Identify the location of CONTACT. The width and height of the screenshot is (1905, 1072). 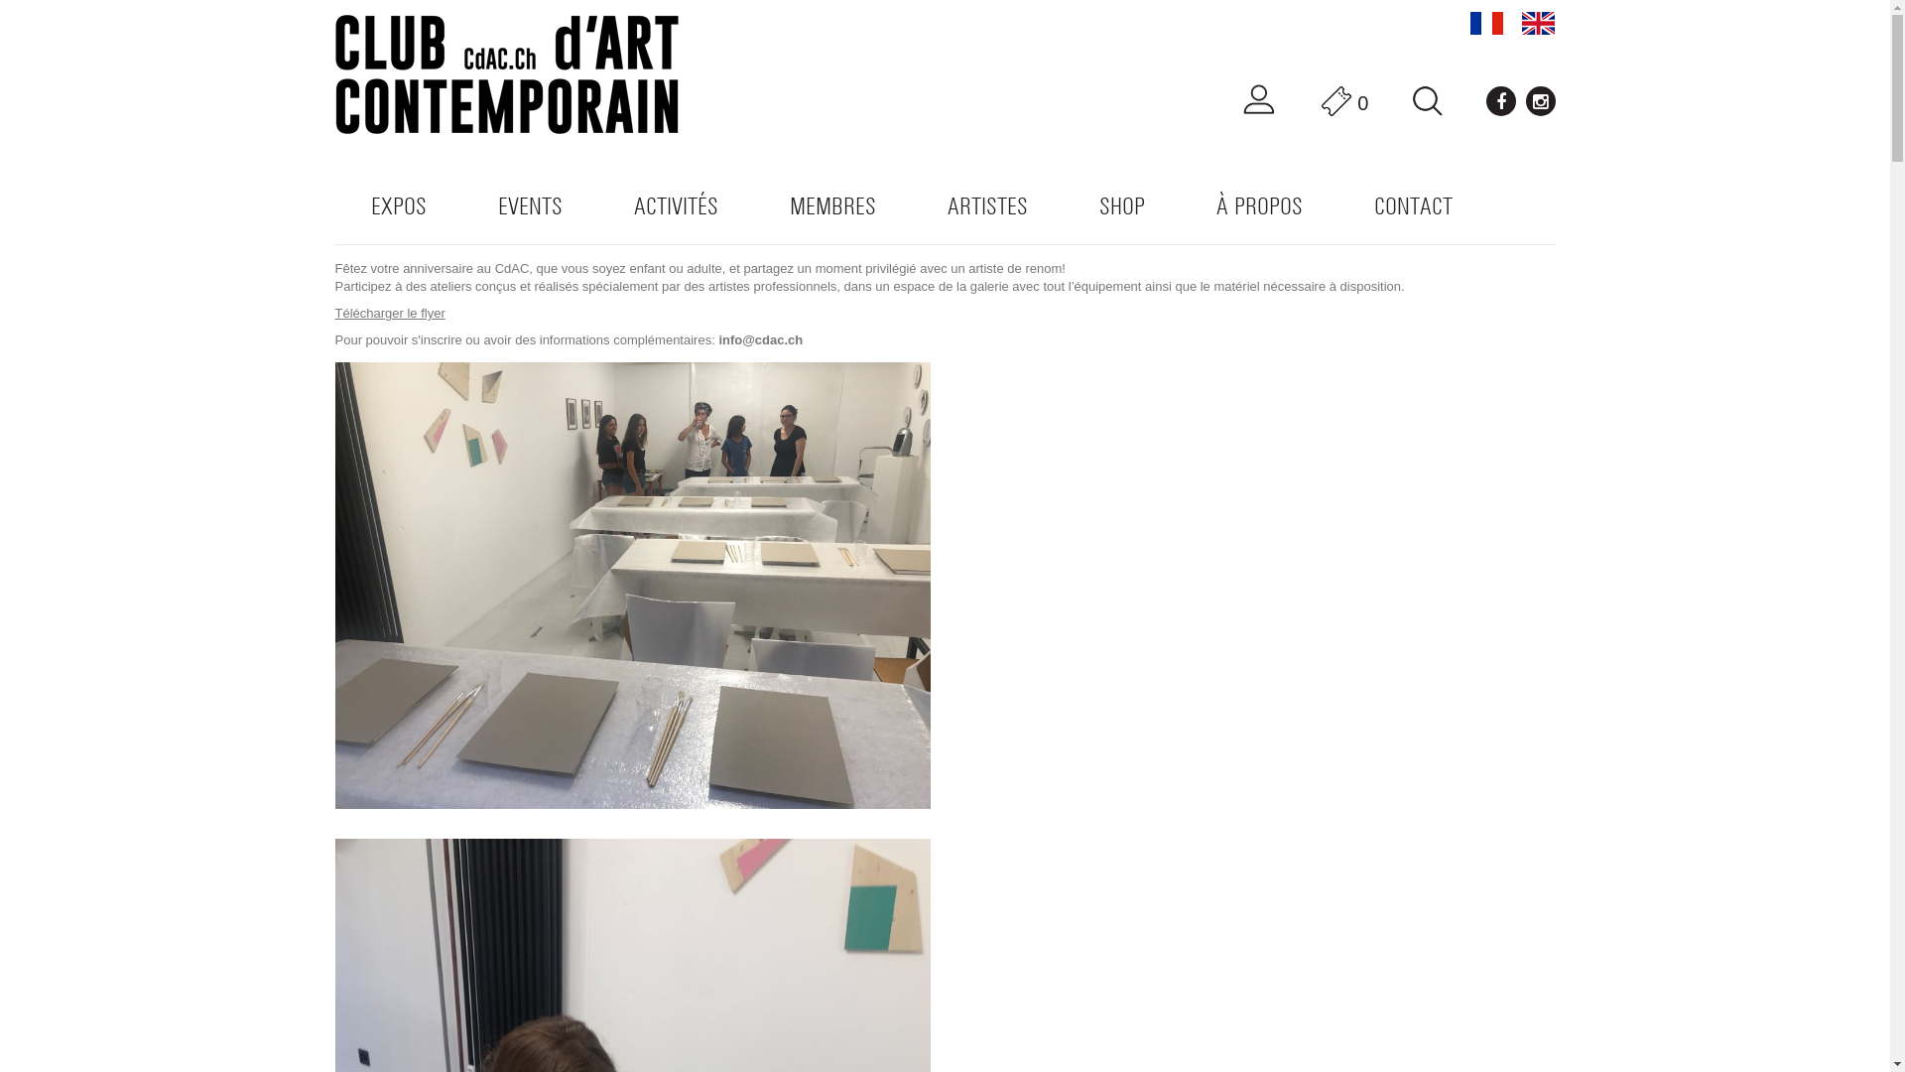
(1413, 206).